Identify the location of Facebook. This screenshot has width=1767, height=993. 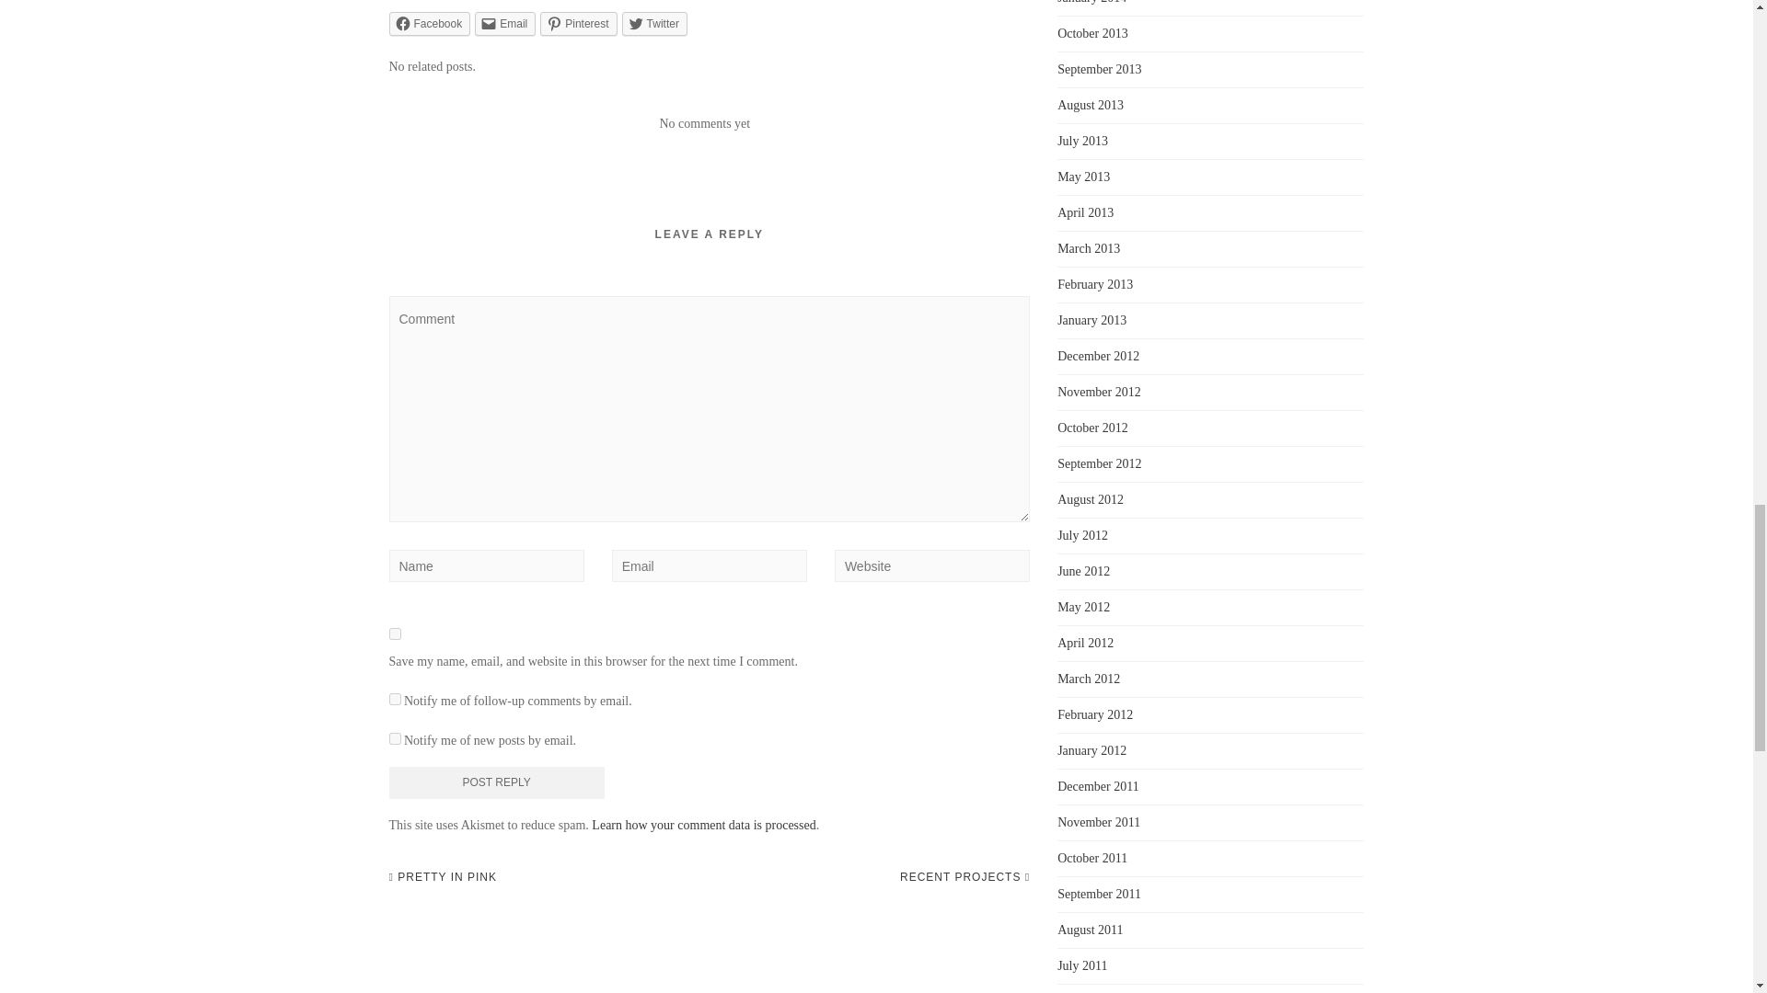
(429, 23).